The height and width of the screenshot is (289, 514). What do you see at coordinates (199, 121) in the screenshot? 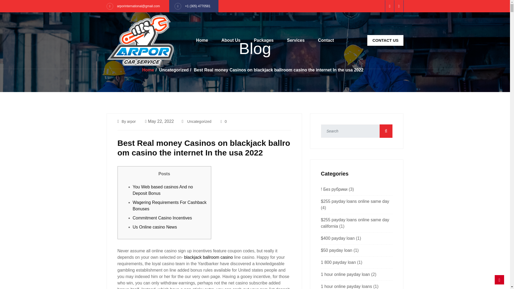
I see `Uncategorized` at bounding box center [199, 121].